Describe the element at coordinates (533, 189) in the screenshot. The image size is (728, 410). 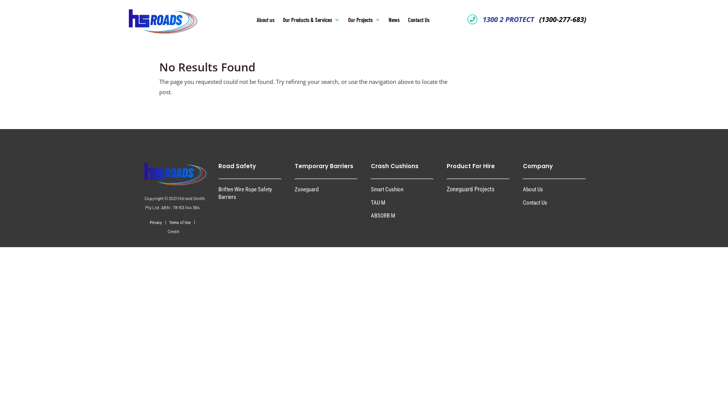
I see `About Us` at that location.